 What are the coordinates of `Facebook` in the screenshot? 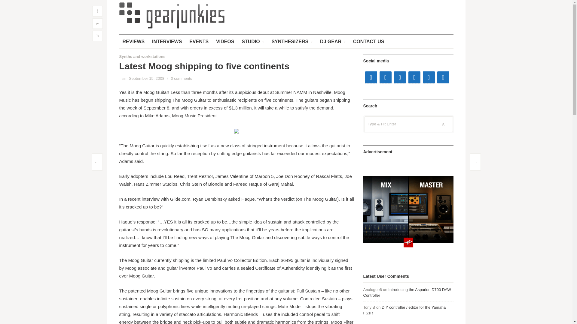 It's located at (371, 77).